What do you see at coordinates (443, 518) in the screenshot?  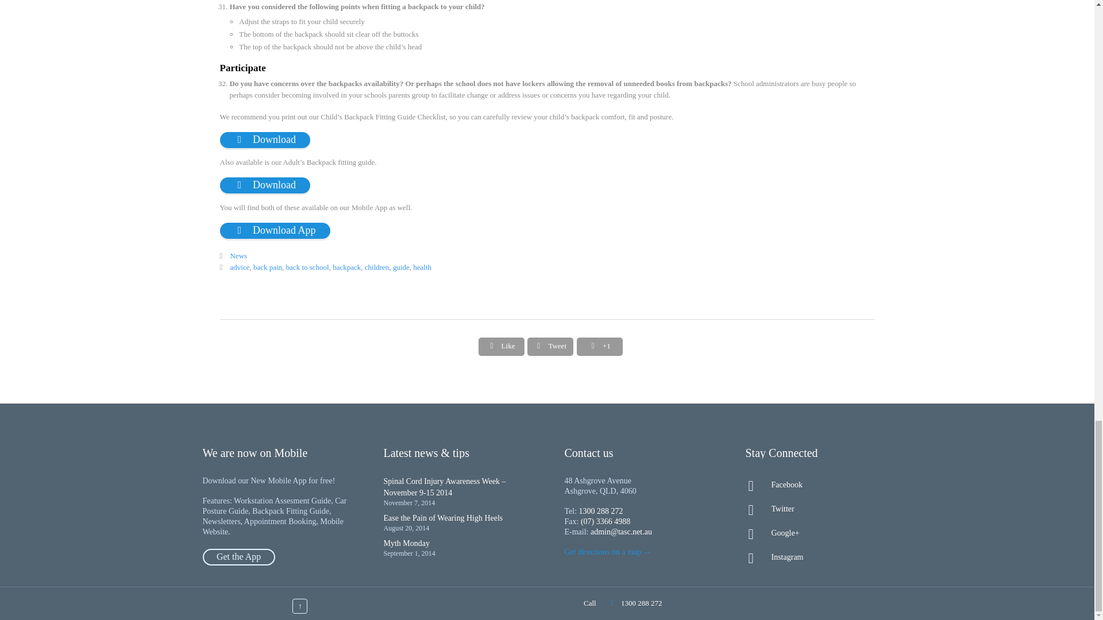 I see `Ease the Pain of Wearing High Heels` at bounding box center [443, 518].